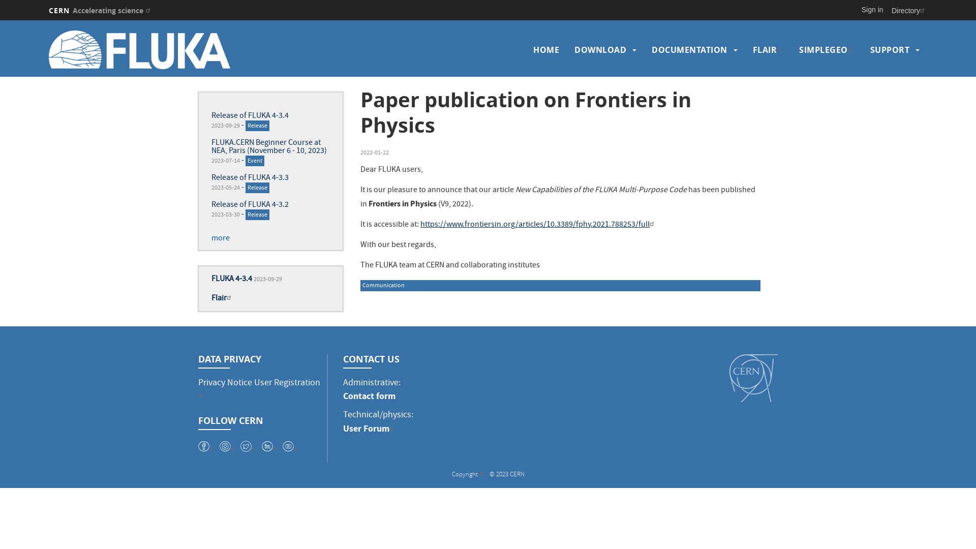 This screenshot has width=976, height=549. I want to click on SIMPLEGEO(LINK IS EXTERNAL), so click(827, 50).